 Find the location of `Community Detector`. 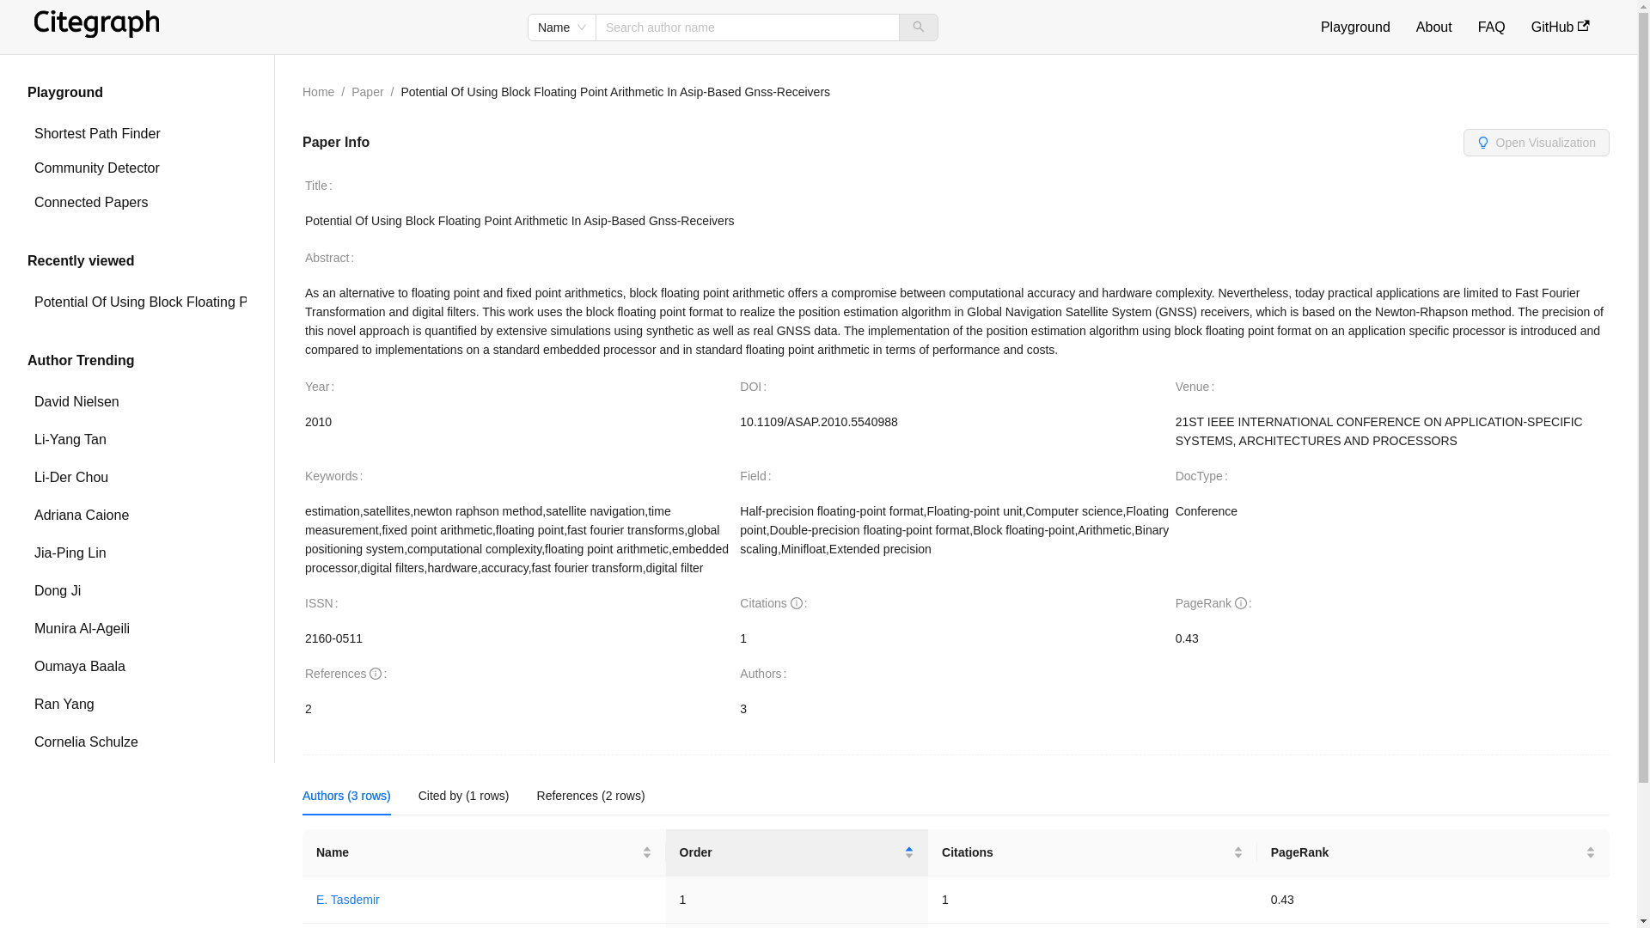

Community Detector is located at coordinates (137, 168).